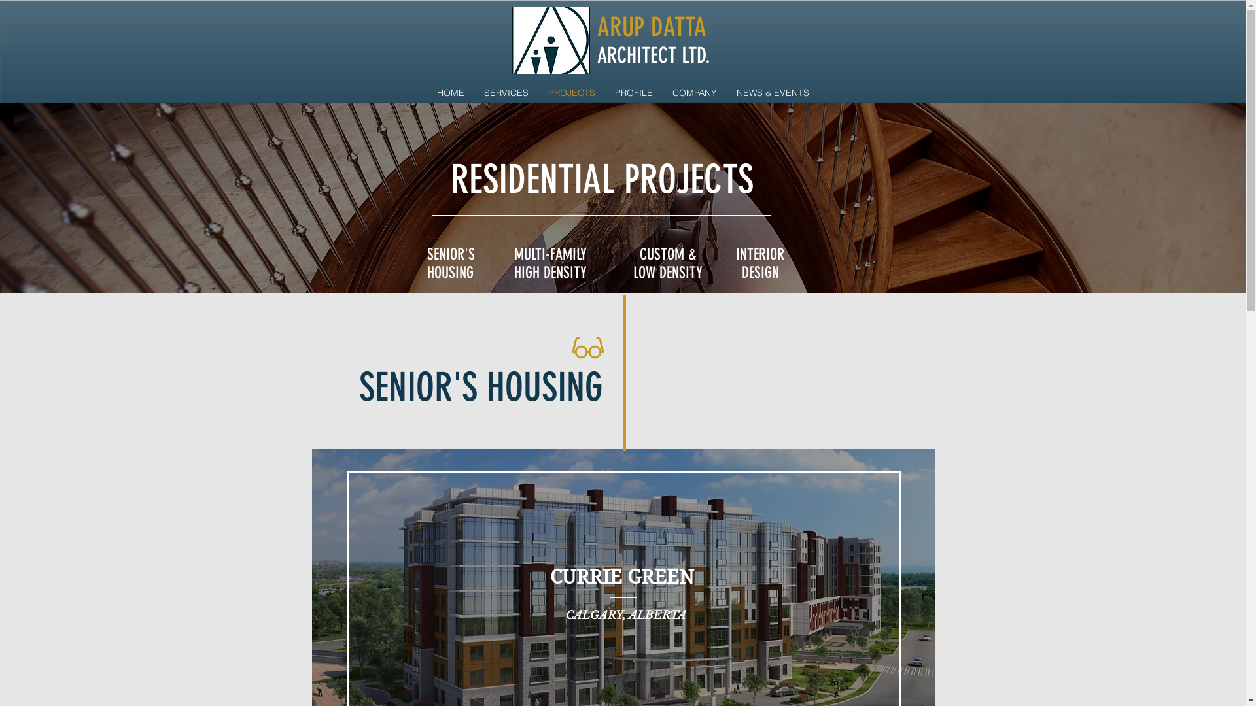  What do you see at coordinates (602, 179) in the screenshot?
I see `RESIDENTIAL PROJECTS` at bounding box center [602, 179].